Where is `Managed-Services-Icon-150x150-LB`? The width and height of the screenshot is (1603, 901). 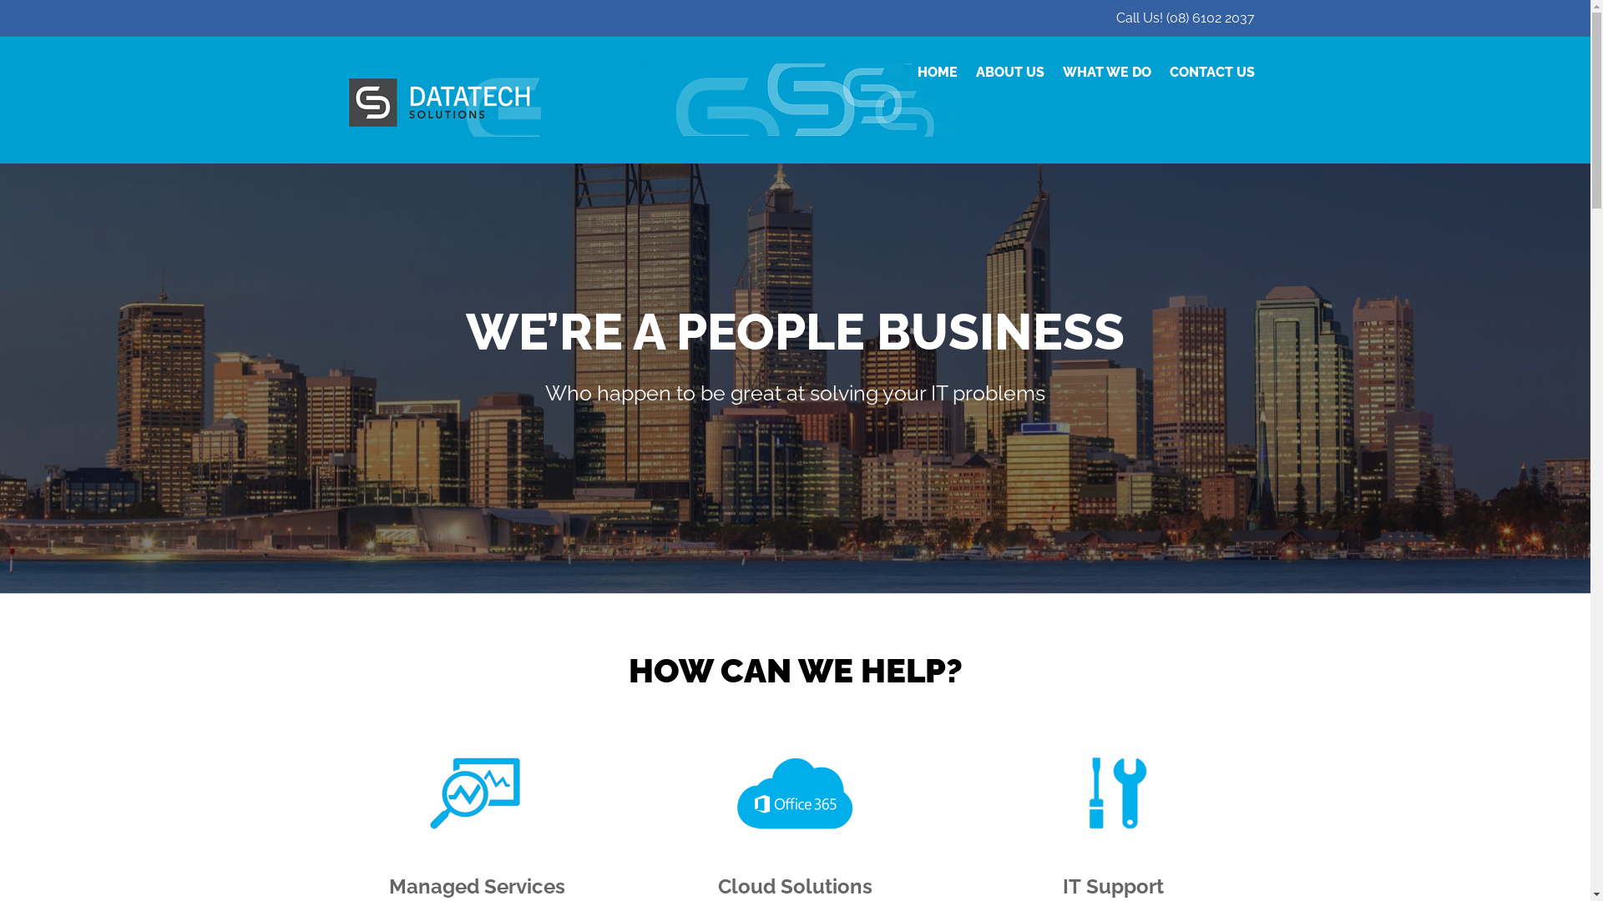
Managed-Services-Icon-150x150-LB is located at coordinates (477, 793).